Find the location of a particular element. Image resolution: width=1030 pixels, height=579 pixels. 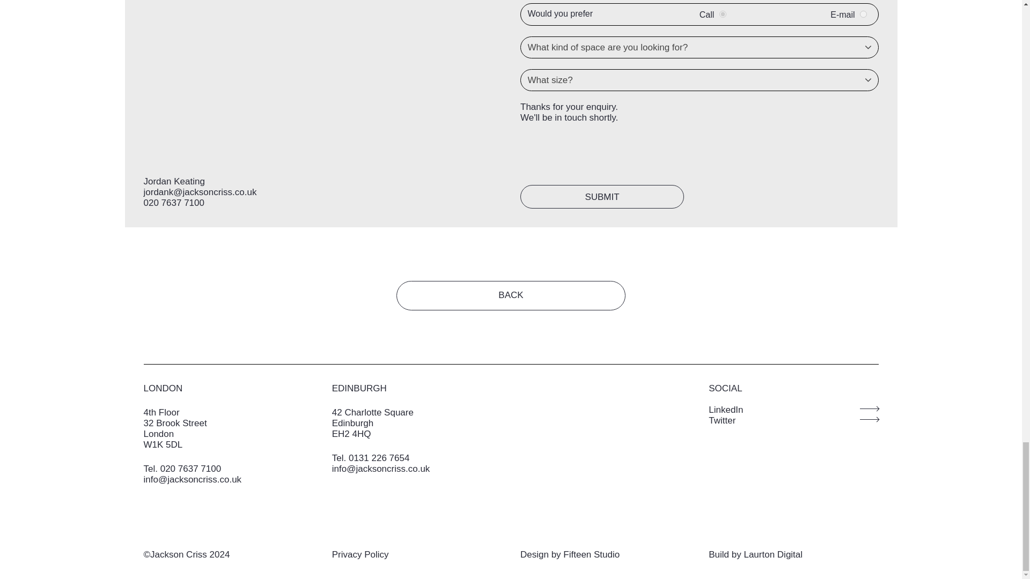

020 7637 7100 is located at coordinates (174, 203).